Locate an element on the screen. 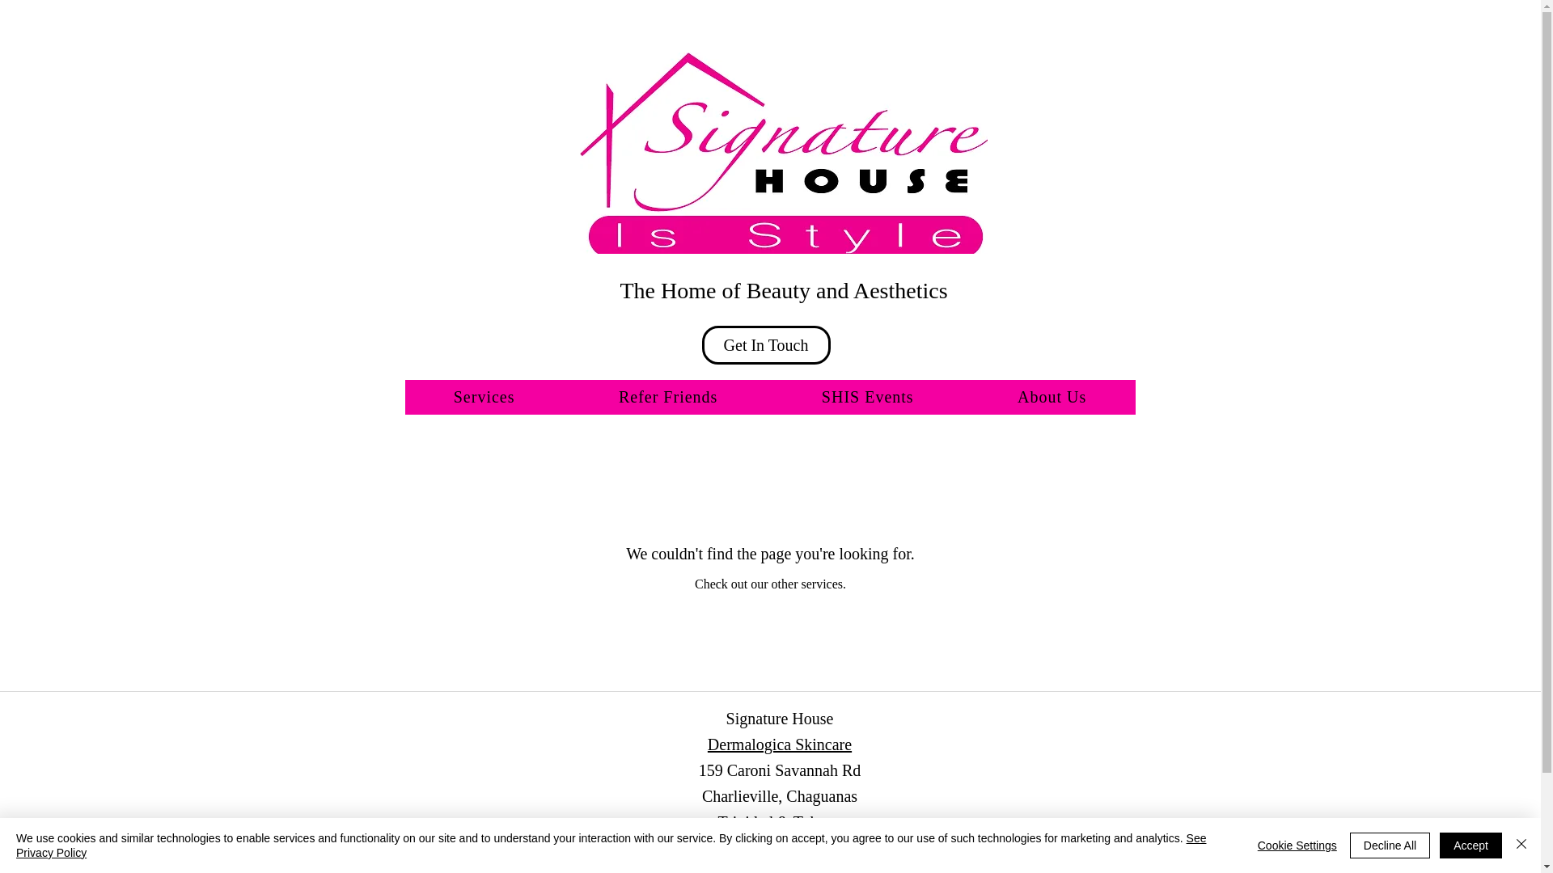 This screenshot has height=873, width=1553. Refer Friends is located at coordinates (668, 397).